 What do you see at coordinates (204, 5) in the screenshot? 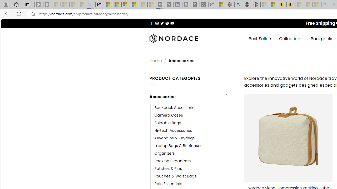
I see `X - Sleeping` at bounding box center [204, 5].